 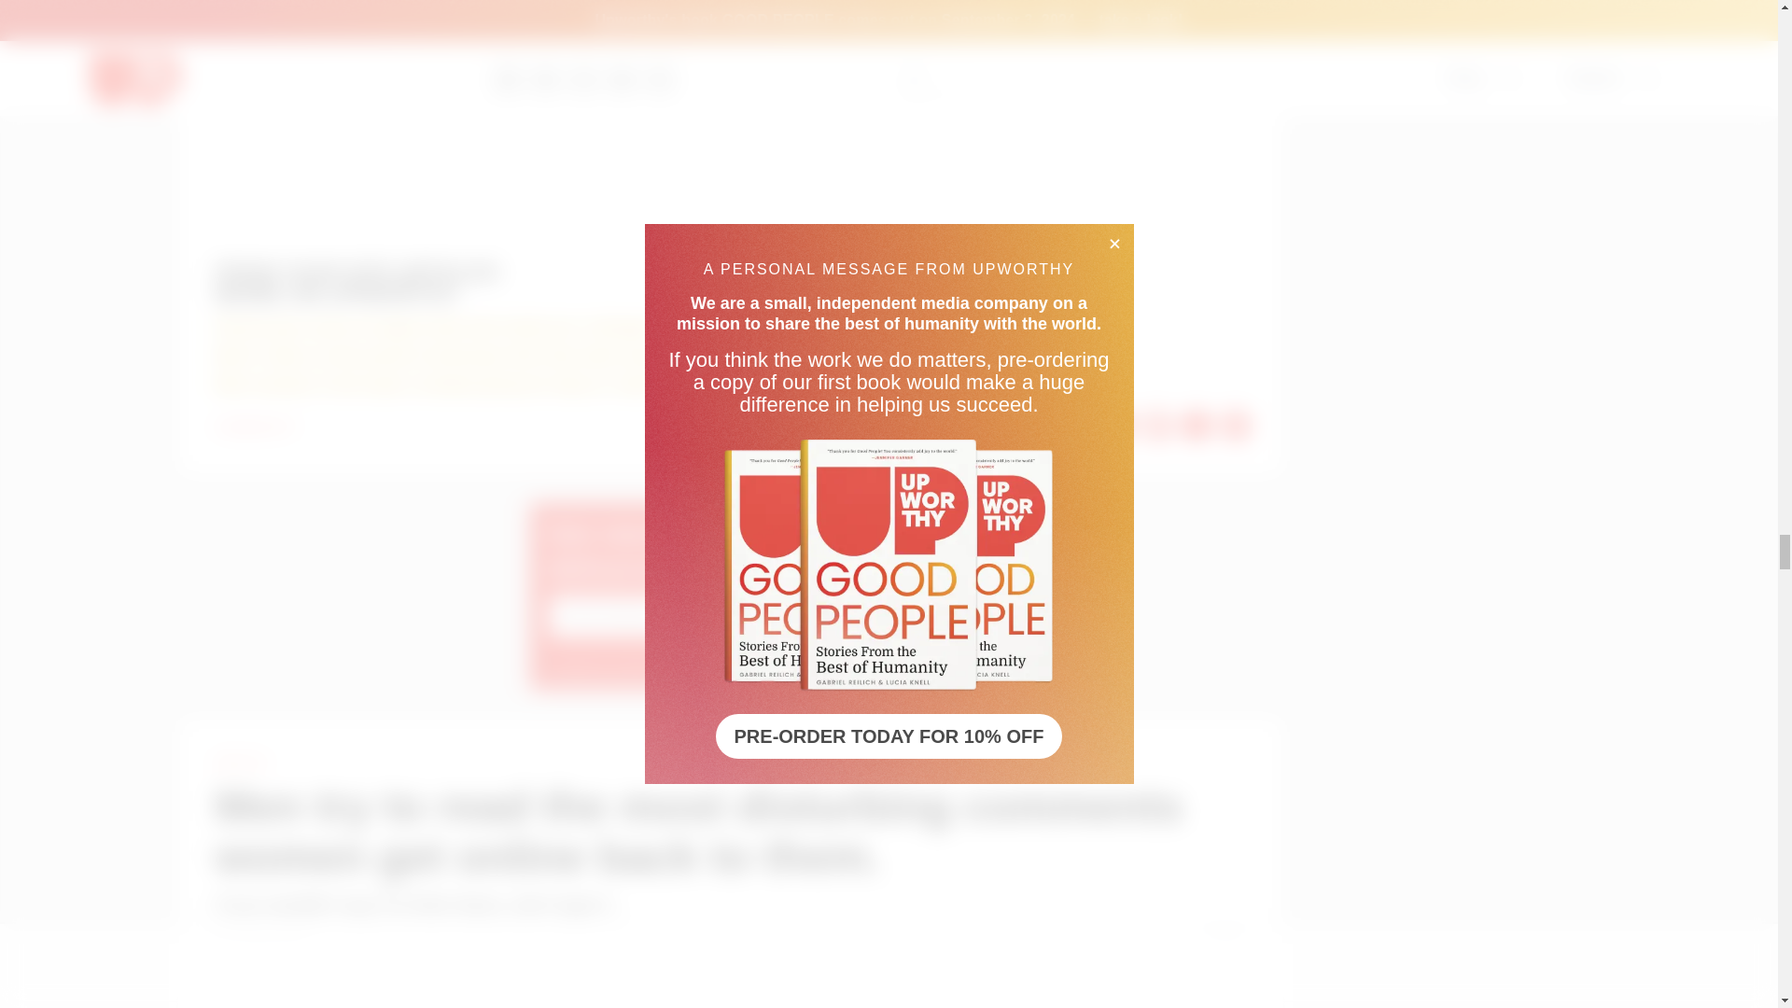 I want to click on Copy this link to clipboard, so click(x=1236, y=425).